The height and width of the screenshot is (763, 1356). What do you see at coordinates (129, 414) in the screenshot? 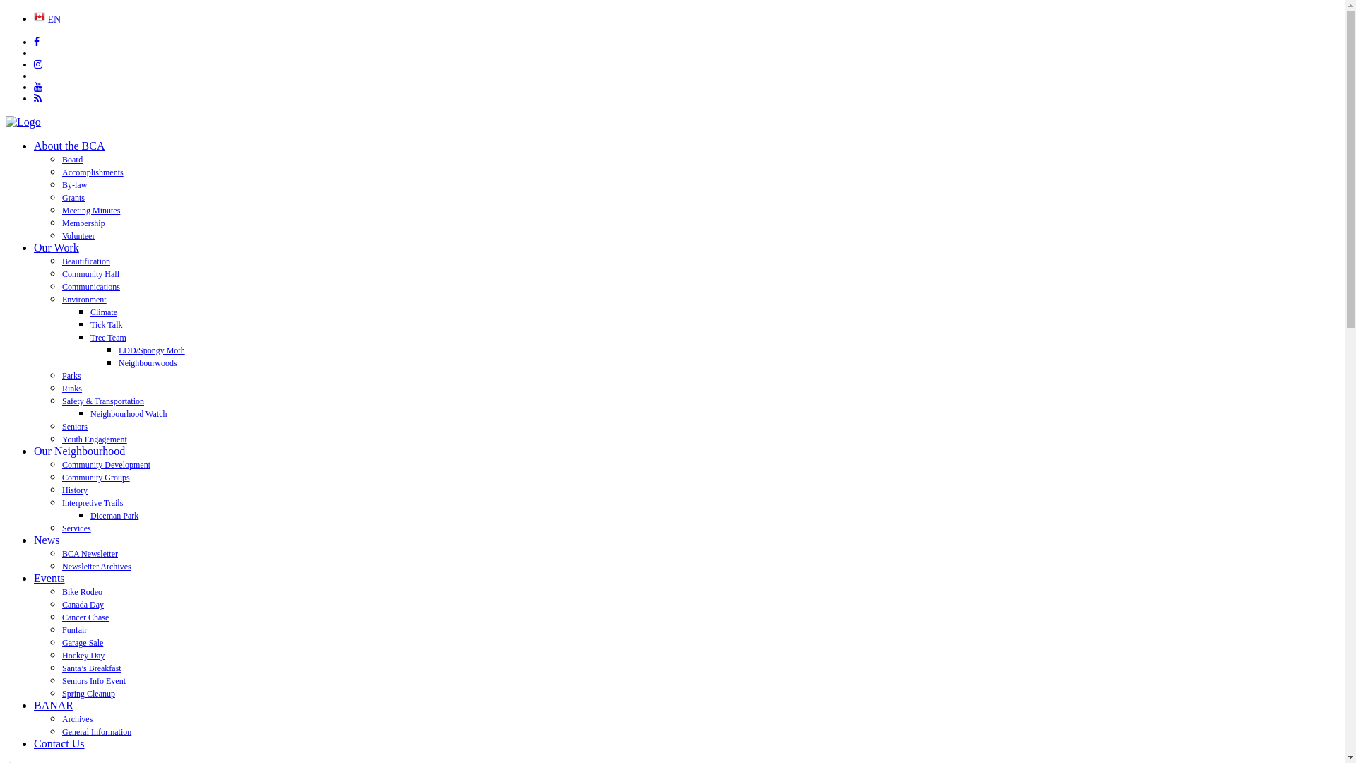
I see `Neighbourhood Watch` at bounding box center [129, 414].